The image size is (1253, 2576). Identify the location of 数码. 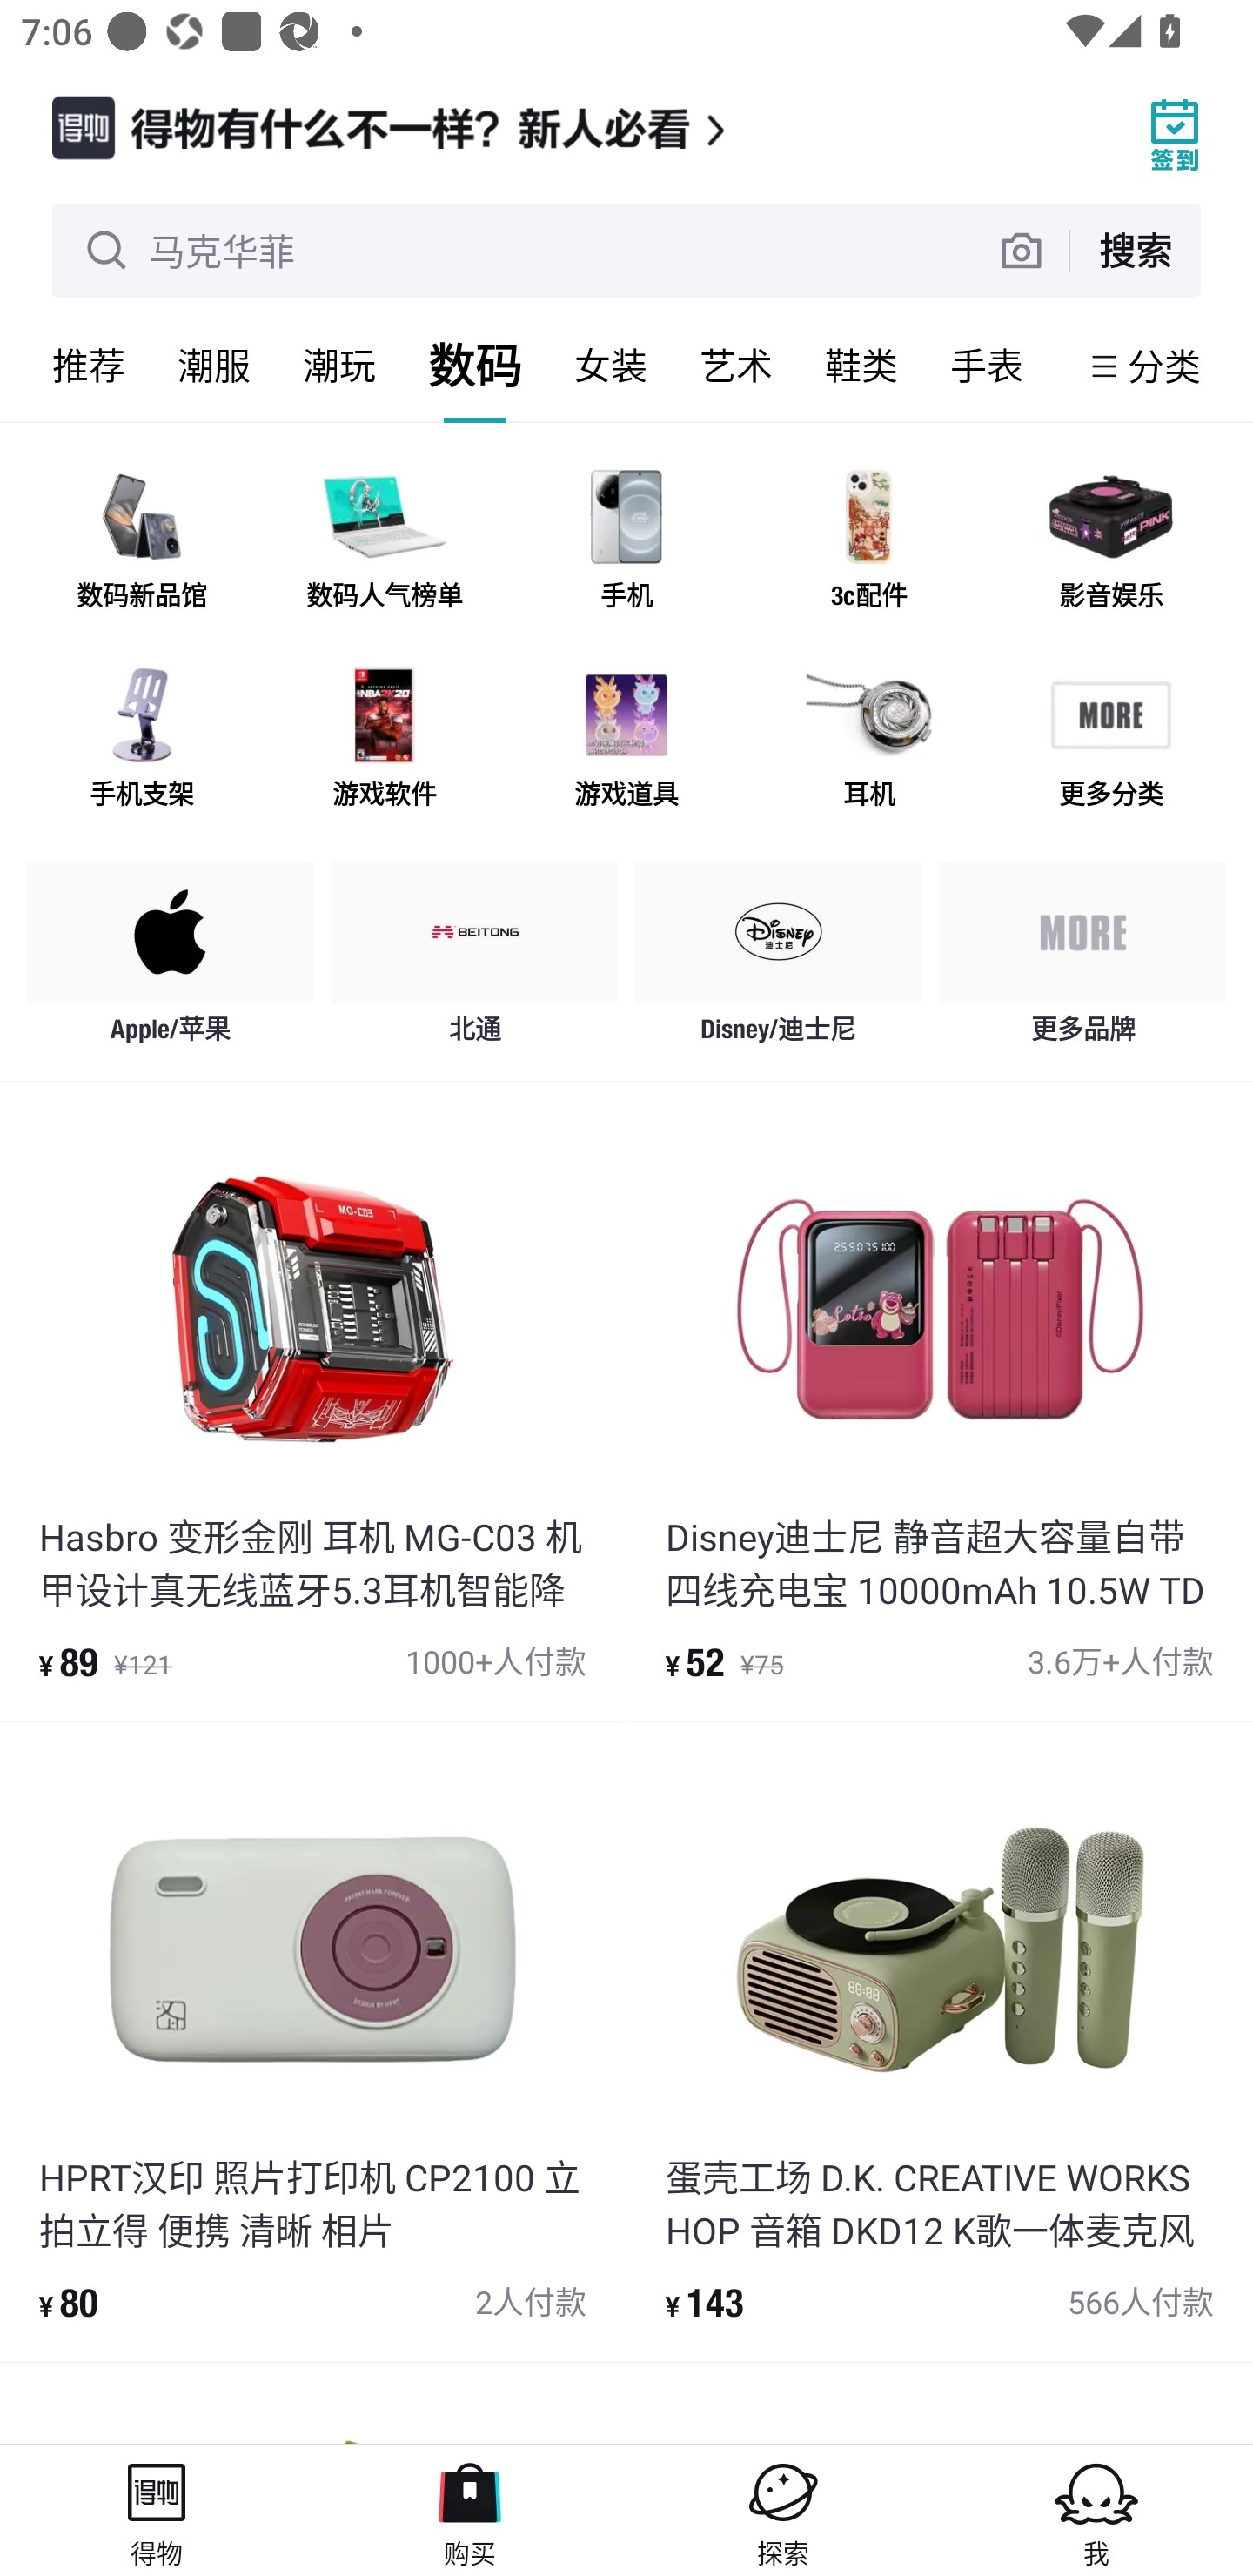
(475, 366).